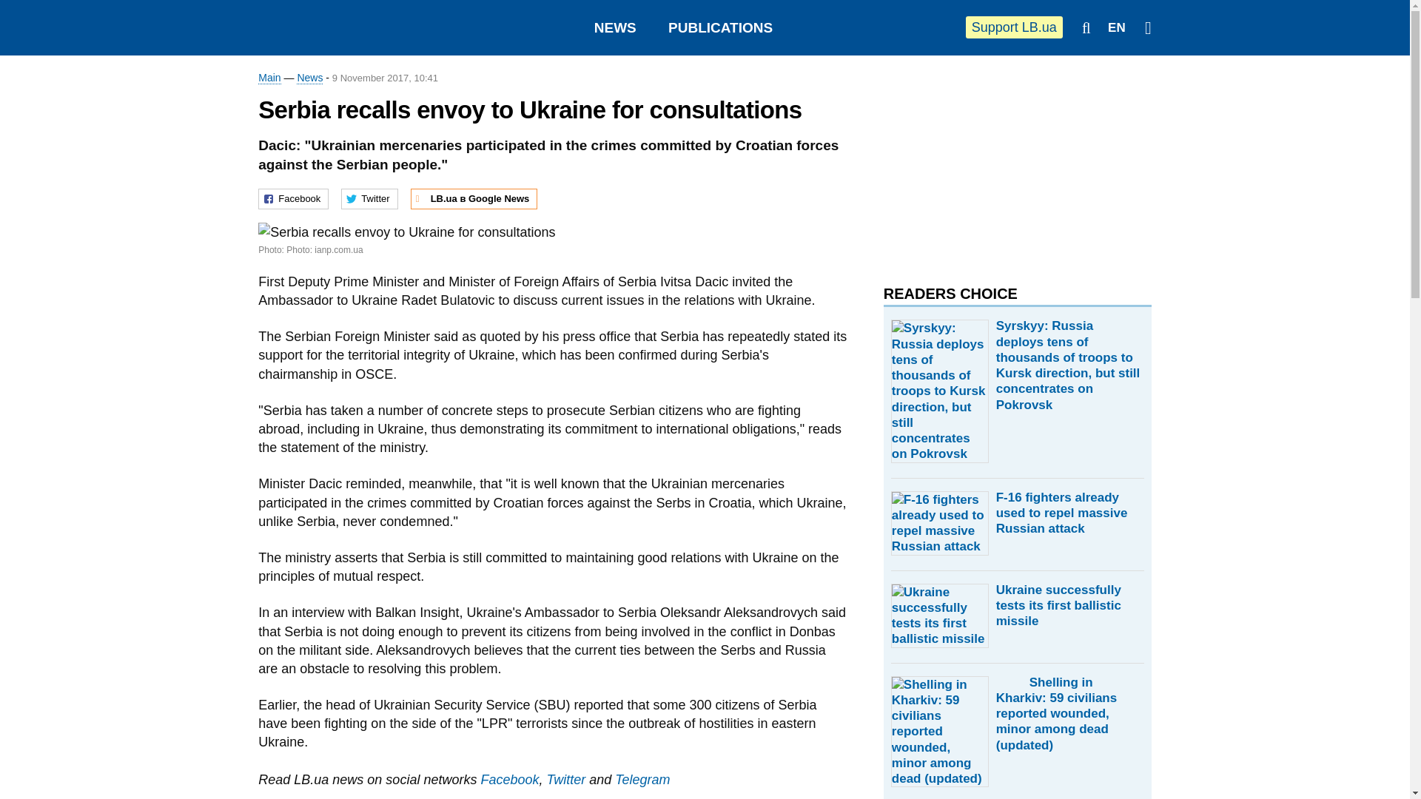  Describe the element at coordinates (269, 78) in the screenshot. I see `Main` at that location.